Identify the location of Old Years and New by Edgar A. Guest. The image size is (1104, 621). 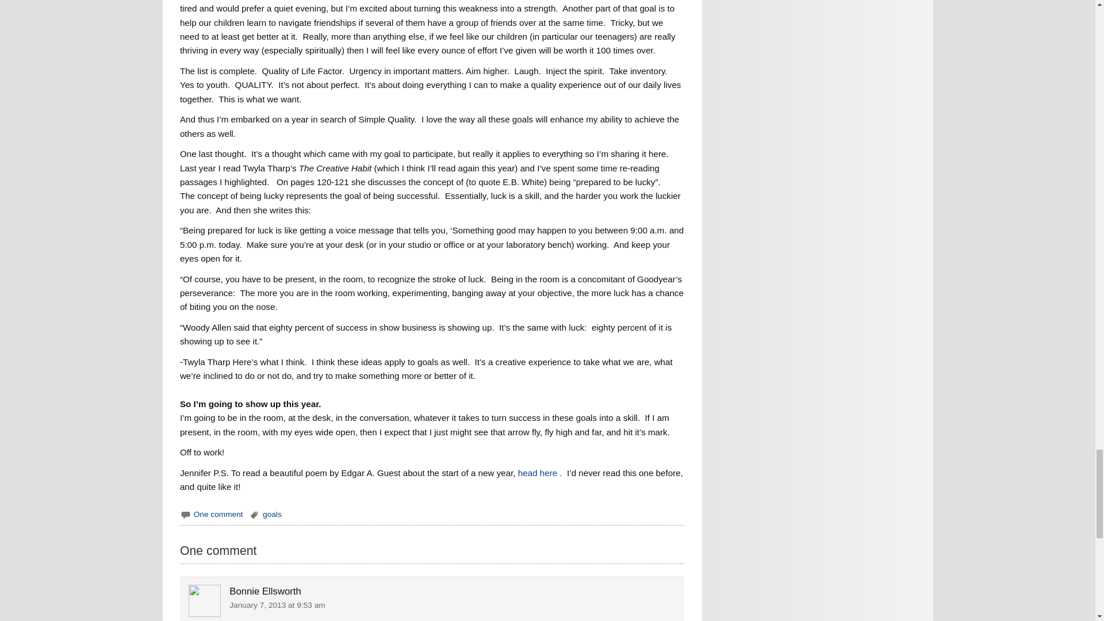
(538, 473).